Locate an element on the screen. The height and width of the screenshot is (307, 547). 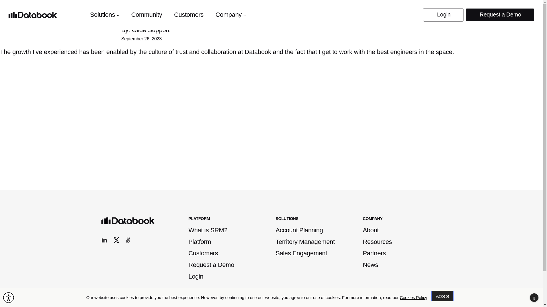
Security is located at coordinates (297, 304).